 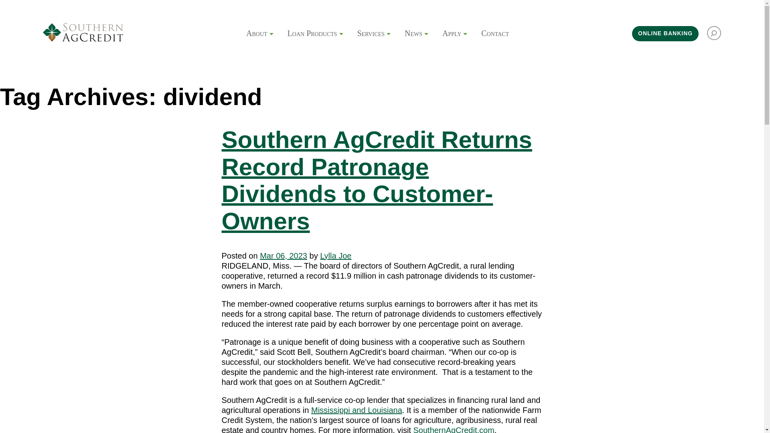 I want to click on Loan Products, so click(x=312, y=34).